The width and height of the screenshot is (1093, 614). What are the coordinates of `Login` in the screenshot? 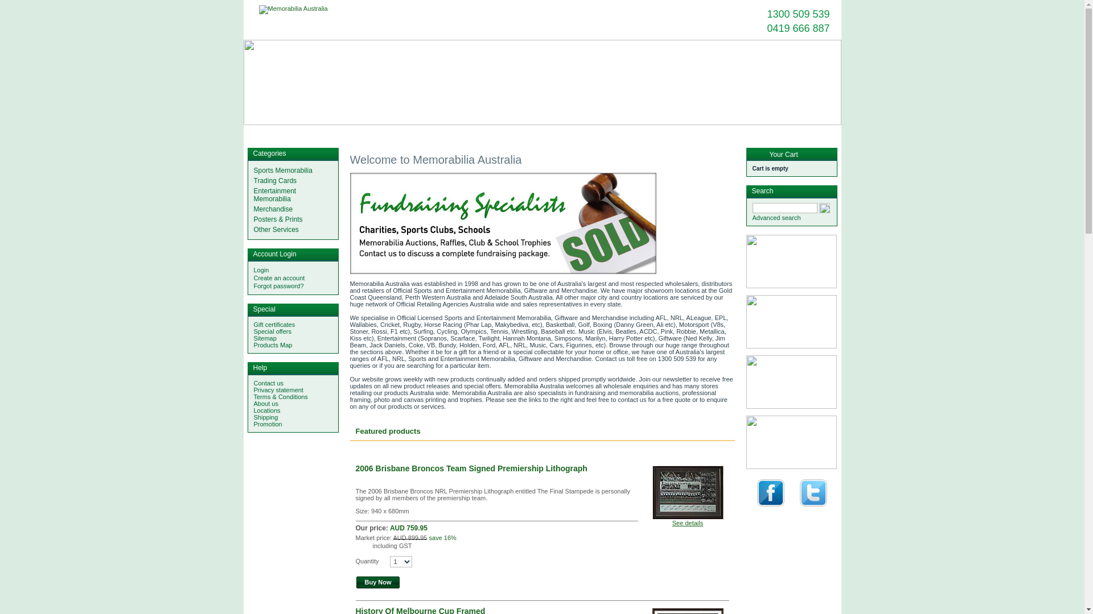 It's located at (262, 270).